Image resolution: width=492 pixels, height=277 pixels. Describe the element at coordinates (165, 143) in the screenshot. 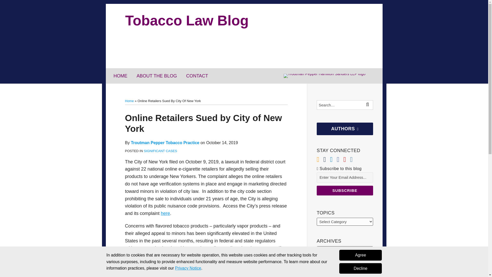

I see `Troutman Pepper Tobacco Practice` at that location.